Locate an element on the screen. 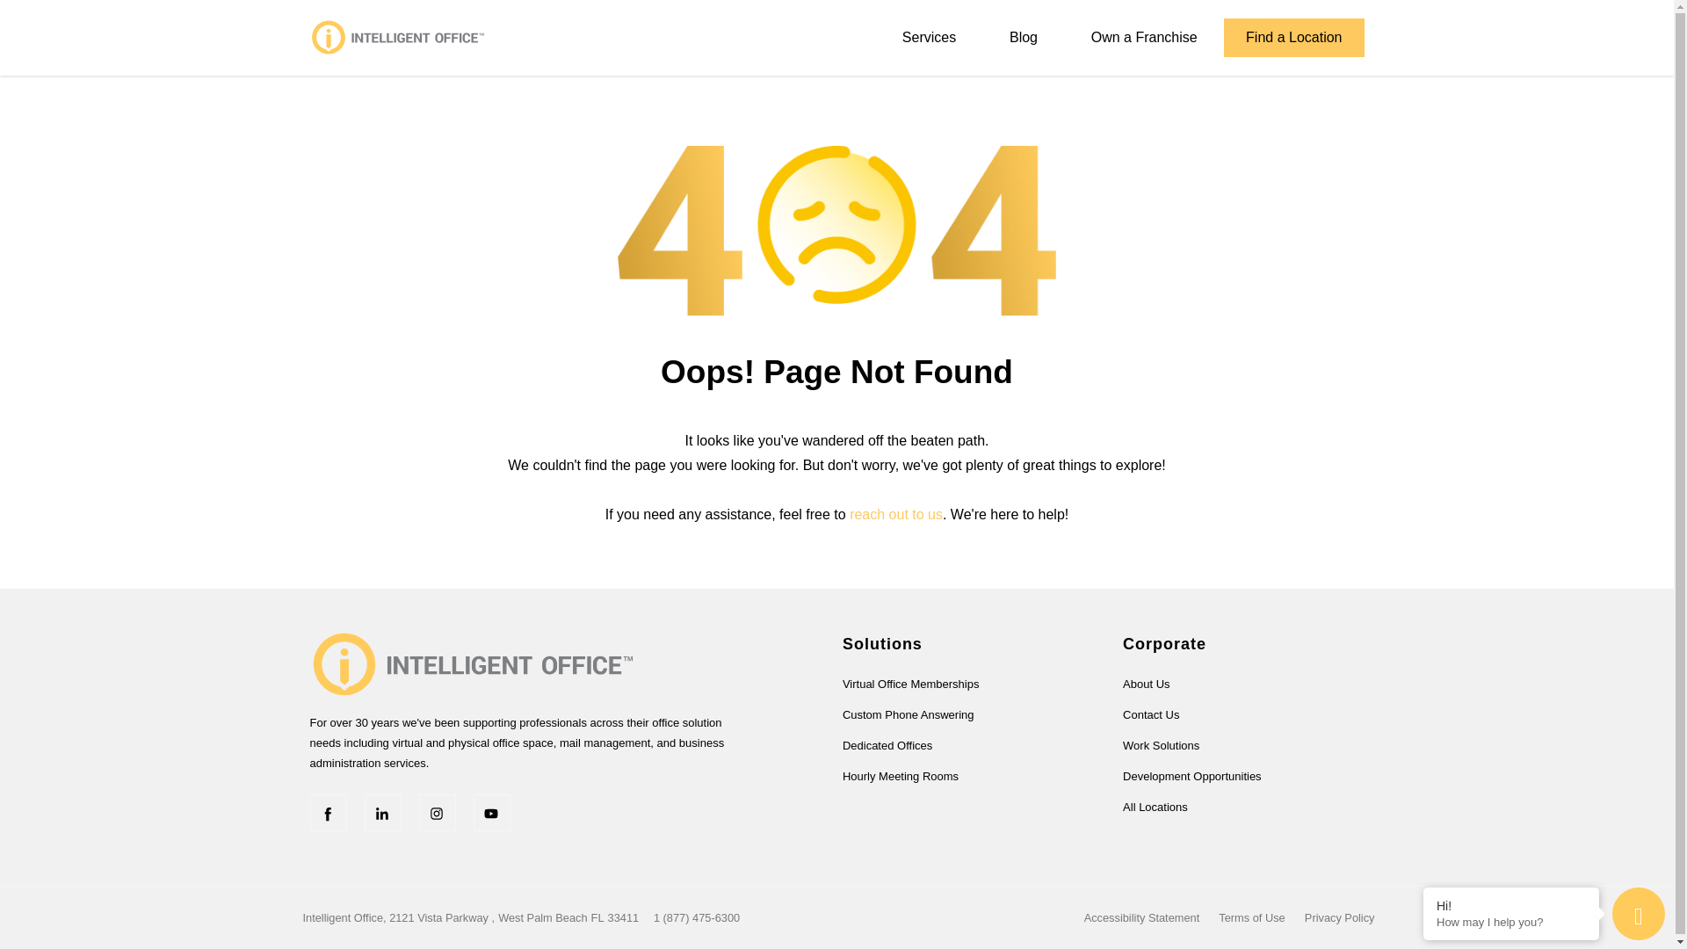 This screenshot has width=1687, height=949. Own a Franchise is located at coordinates (1144, 37).